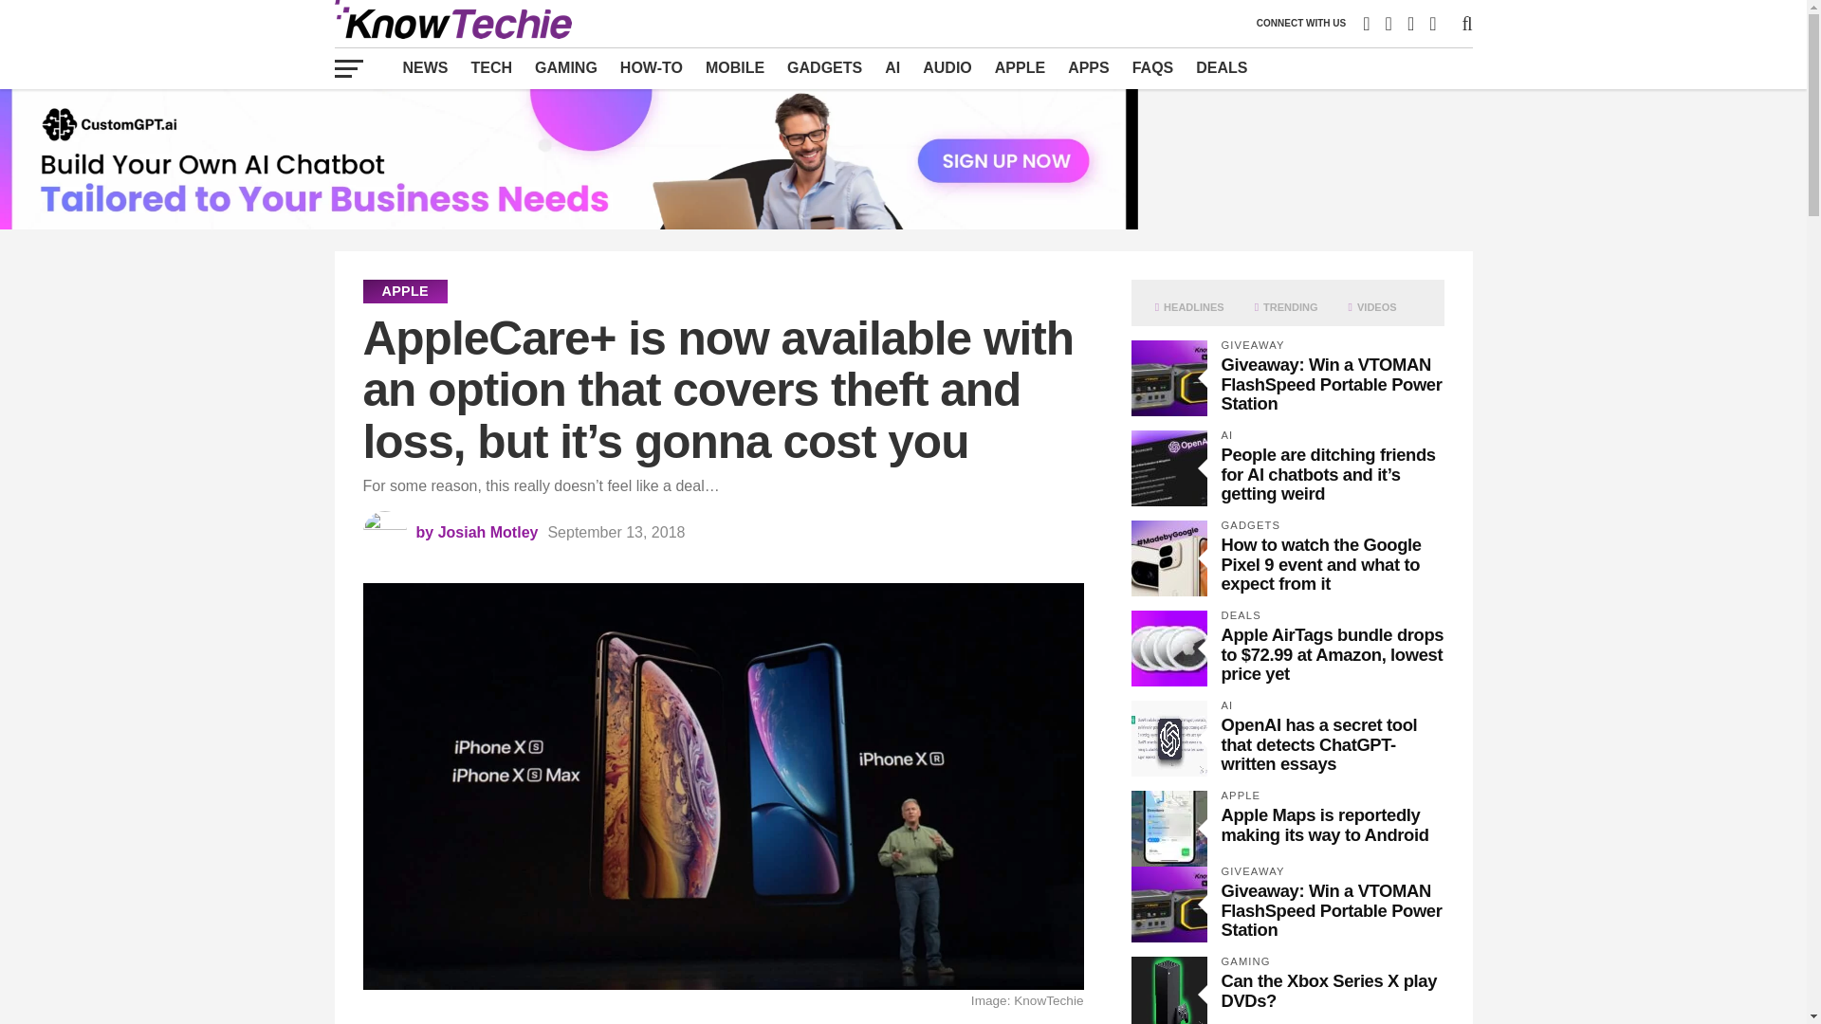 The width and height of the screenshot is (1821, 1024). What do you see at coordinates (892, 67) in the screenshot?
I see `AI` at bounding box center [892, 67].